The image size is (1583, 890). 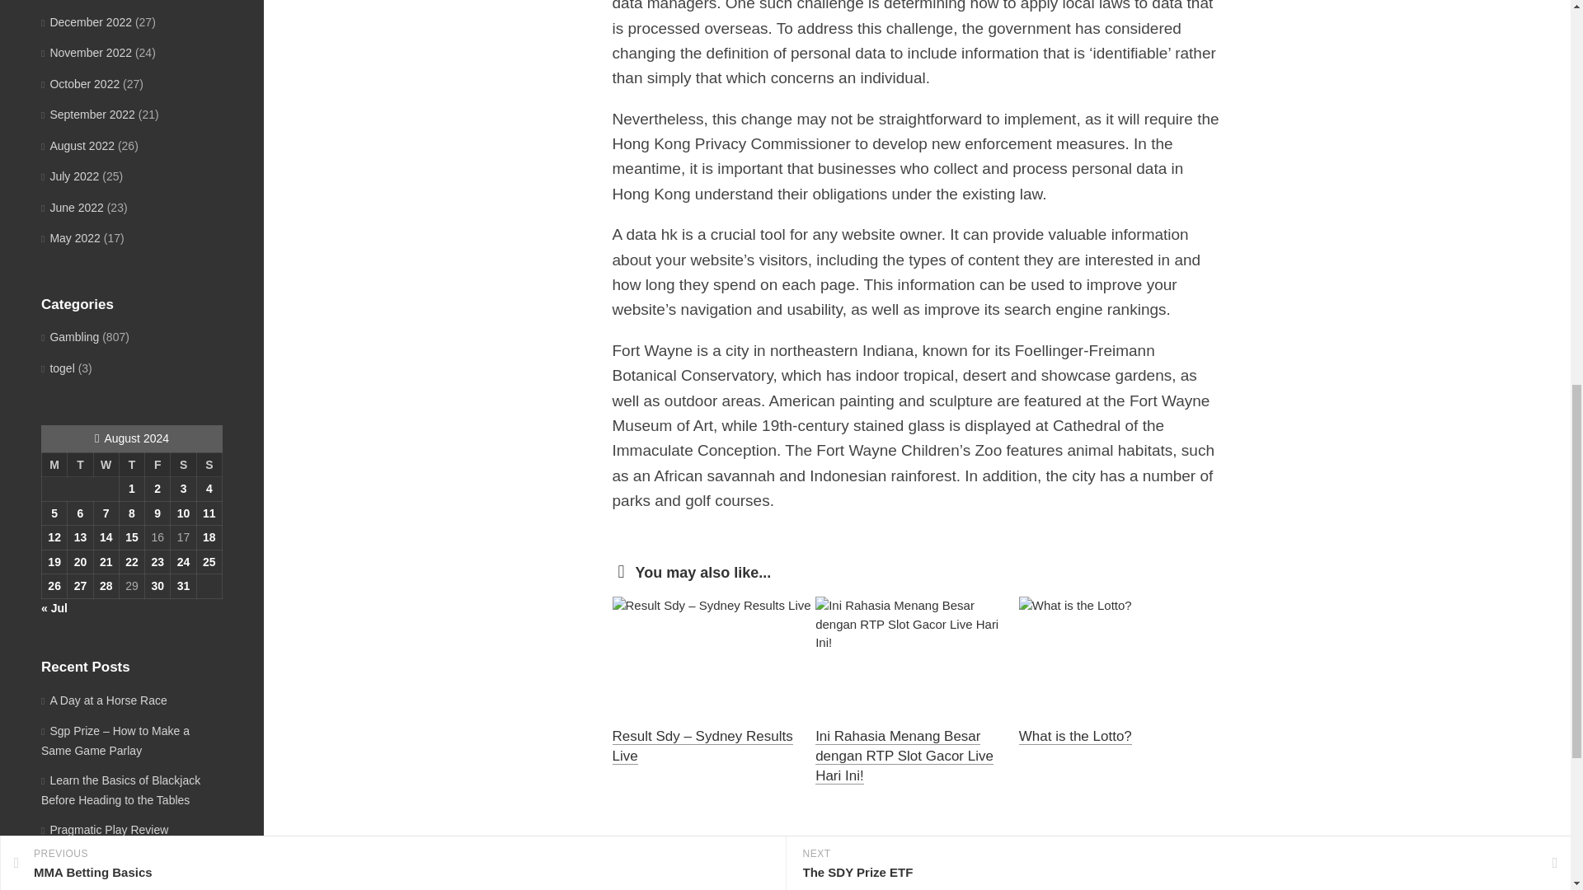 I want to click on Thursday, so click(x=131, y=464).